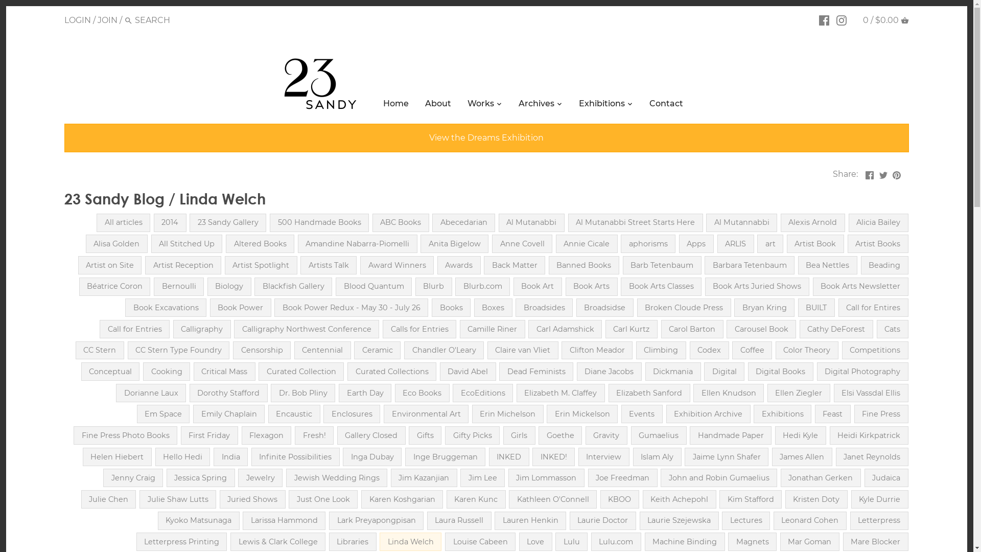 This screenshot has width=981, height=552. Describe the element at coordinates (561, 393) in the screenshot. I see `Elizabeth M. Claffey` at that location.